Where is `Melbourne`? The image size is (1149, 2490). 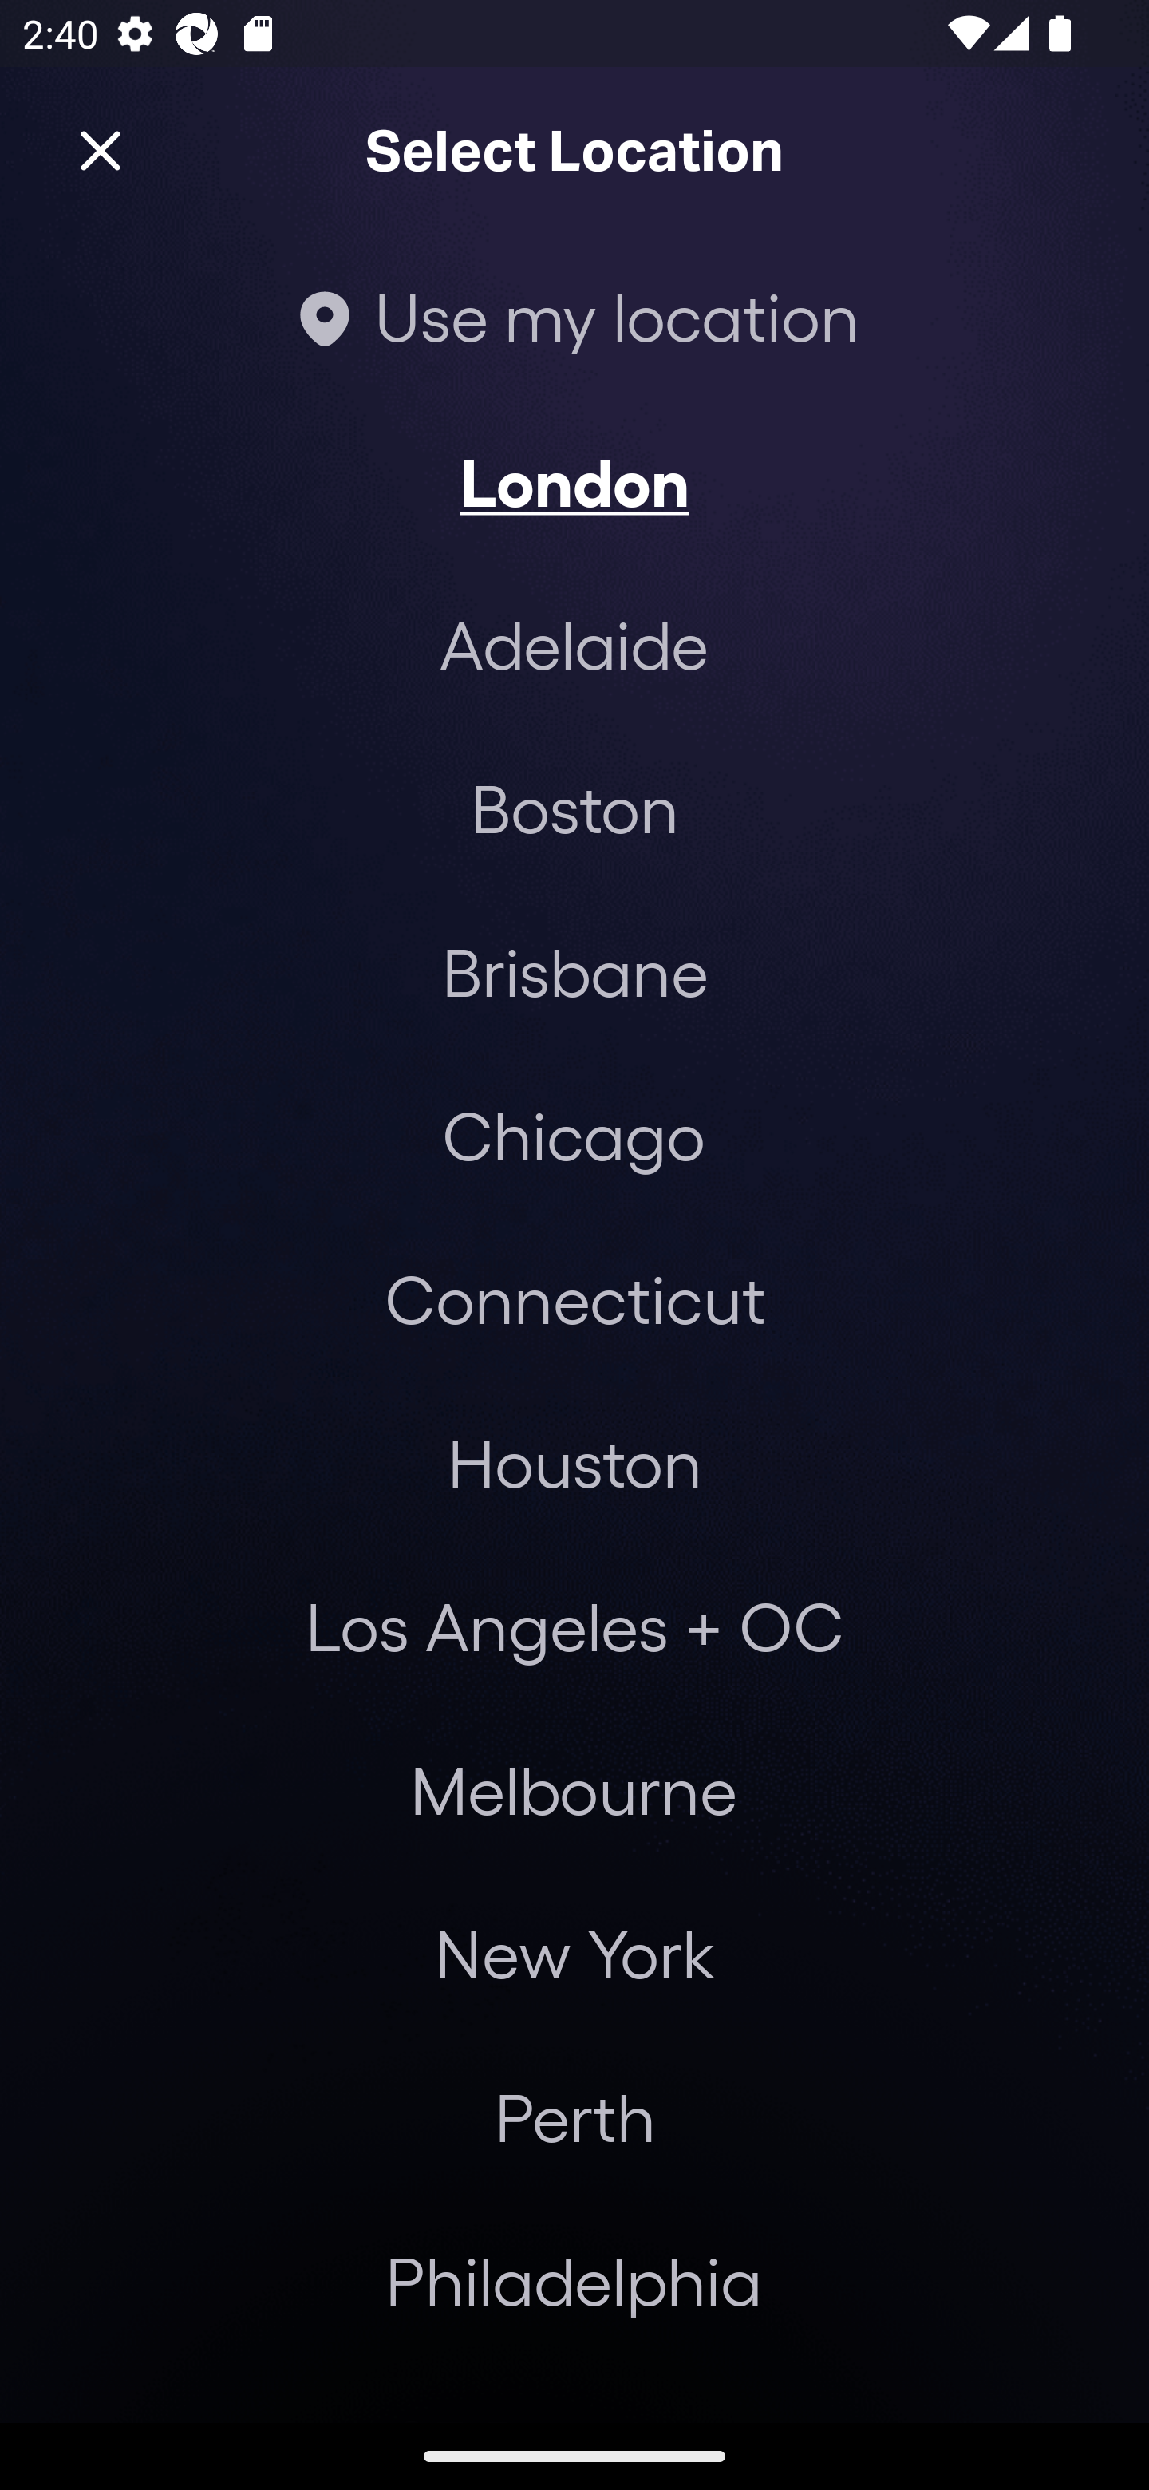 Melbourne is located at coordinates (573, 1790).